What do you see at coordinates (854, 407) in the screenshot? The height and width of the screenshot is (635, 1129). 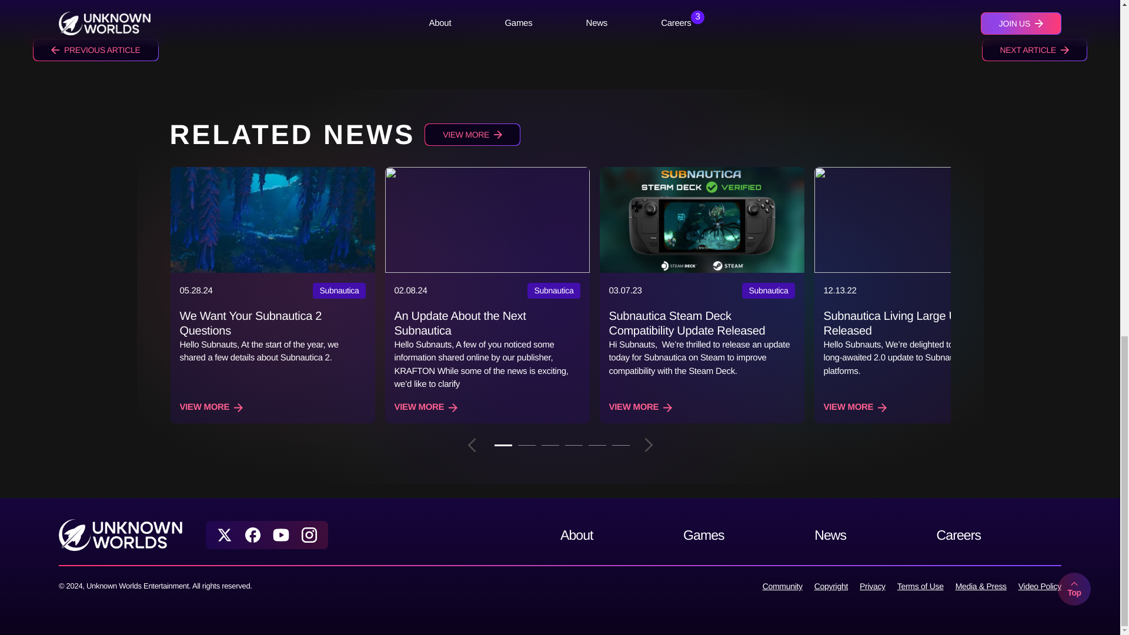 I see `VIEW MORE` at bounding box center [854, 407].